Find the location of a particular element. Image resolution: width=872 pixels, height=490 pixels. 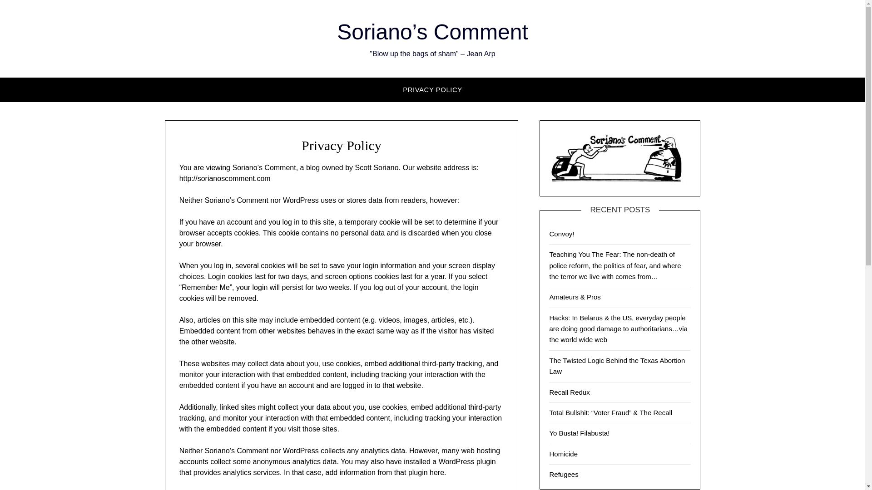

Yo Busta! Filabusta! is located at coordinates (580, 433).